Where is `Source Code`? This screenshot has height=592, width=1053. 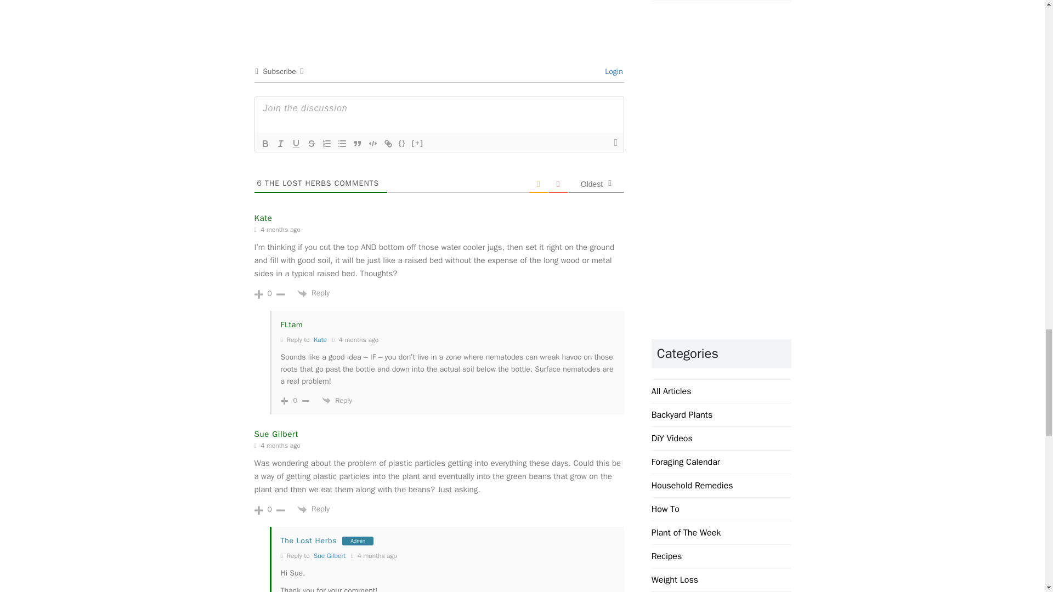 Source Code is located at coordinates (403, 144).